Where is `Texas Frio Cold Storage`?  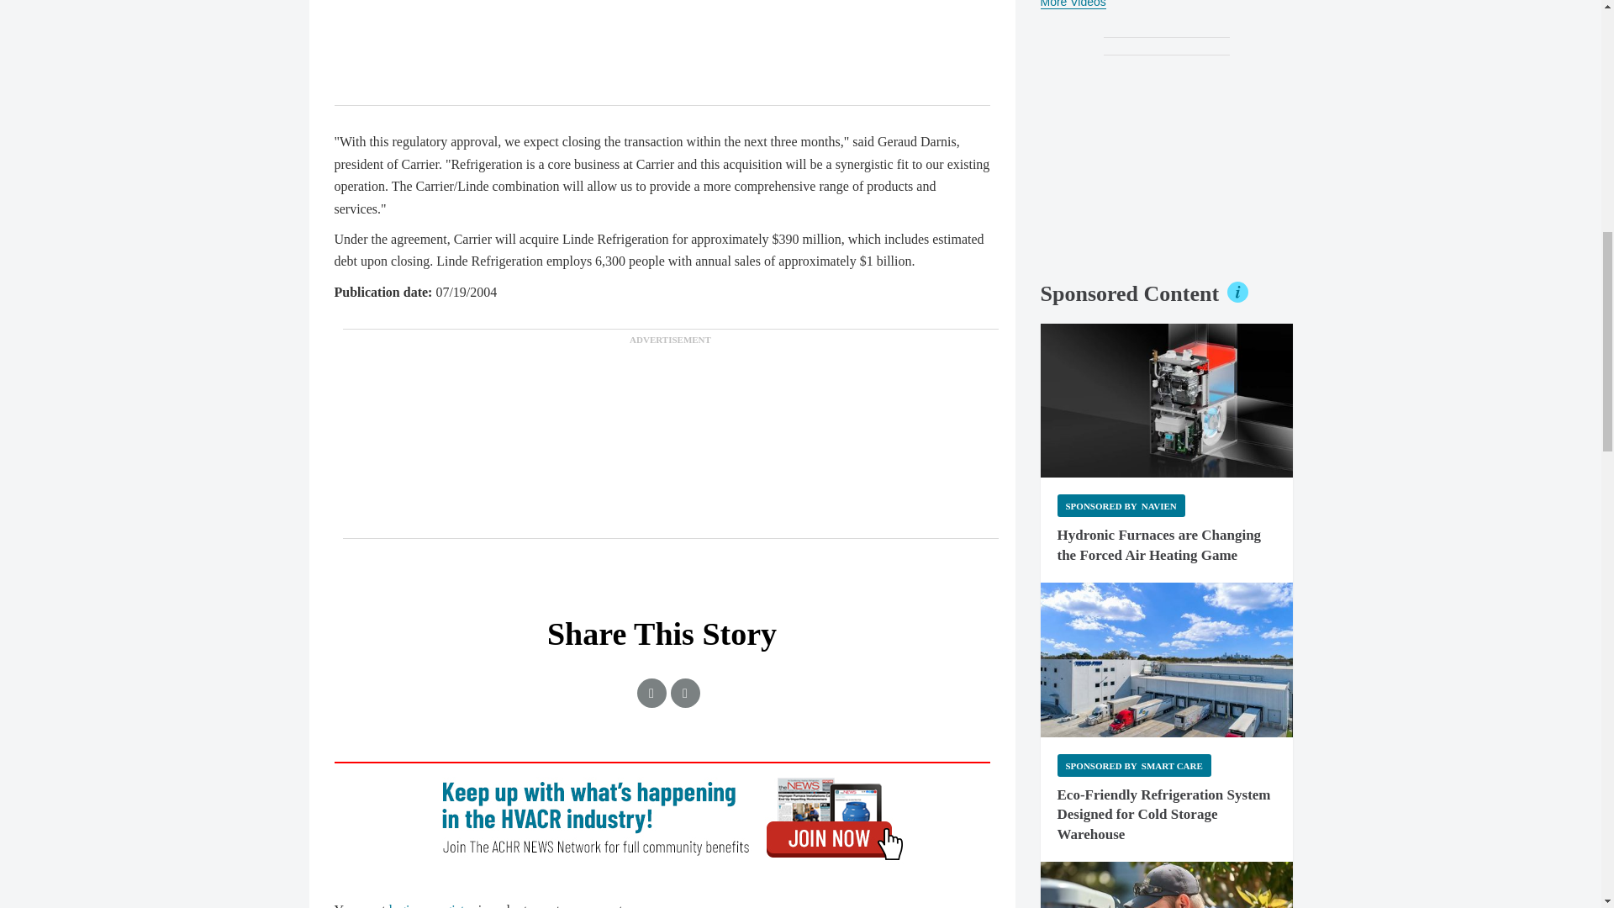 Texas Frio Cold Storage is located at coordinates (1167, 659).